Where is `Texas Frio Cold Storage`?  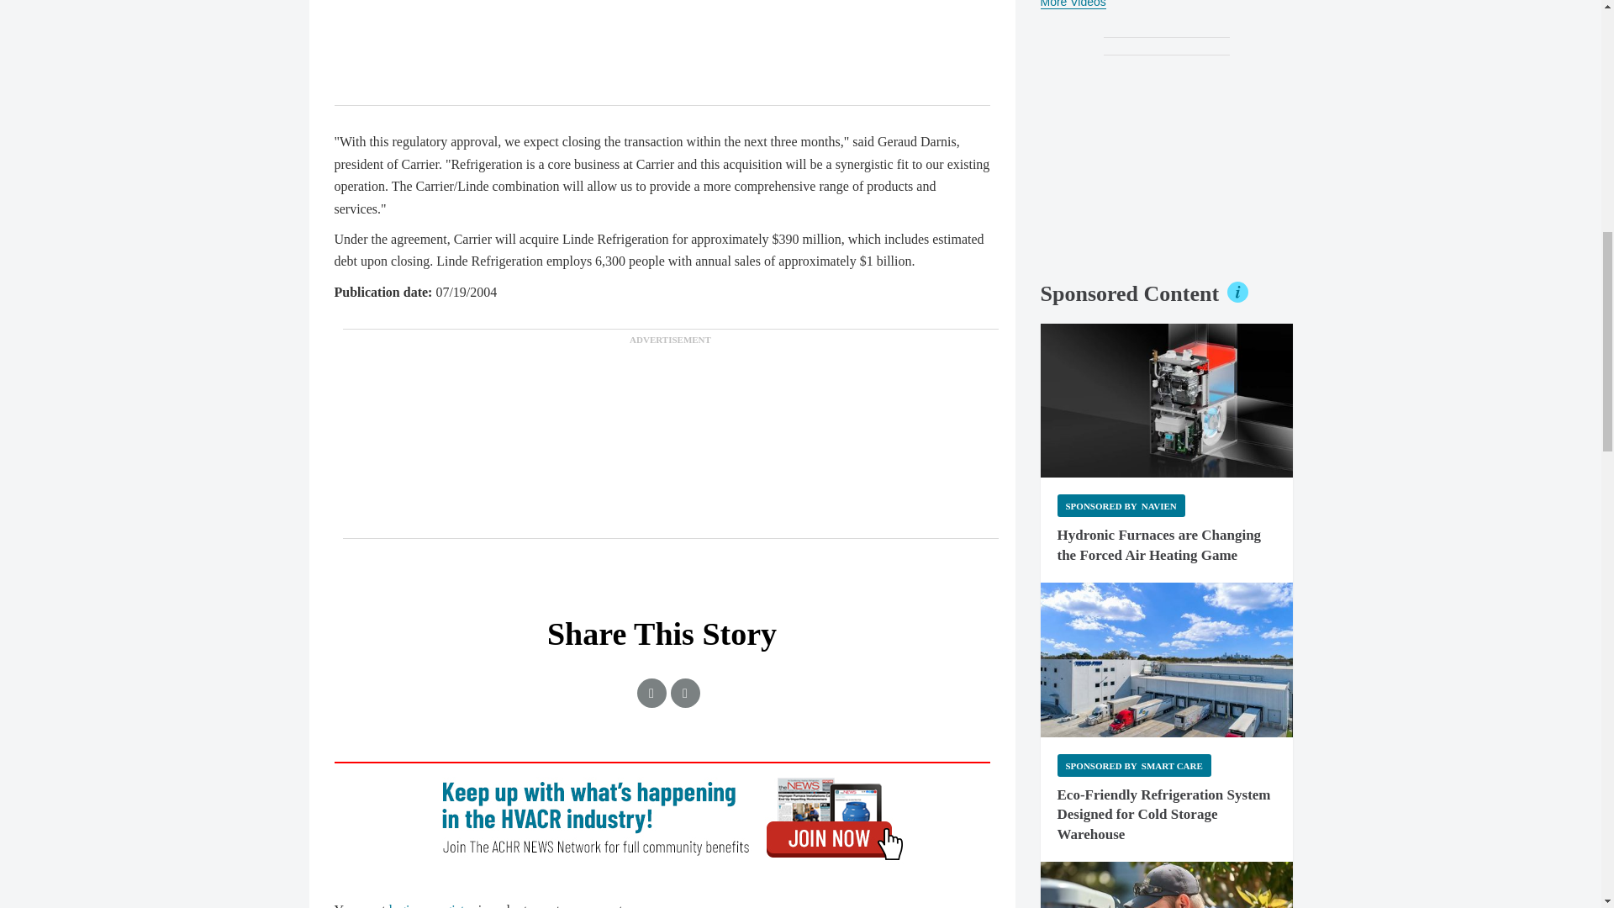 Texas Frio Cold Storage is located at coordinates (1167, 659).